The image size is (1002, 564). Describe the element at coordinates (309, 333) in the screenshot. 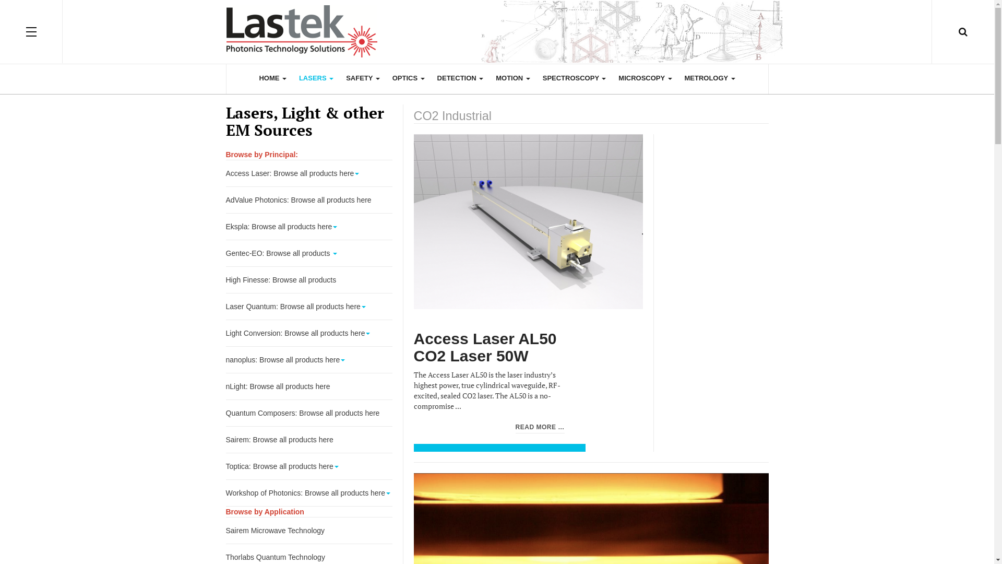

I see `Light Conversion: Browse all products here` at that location.